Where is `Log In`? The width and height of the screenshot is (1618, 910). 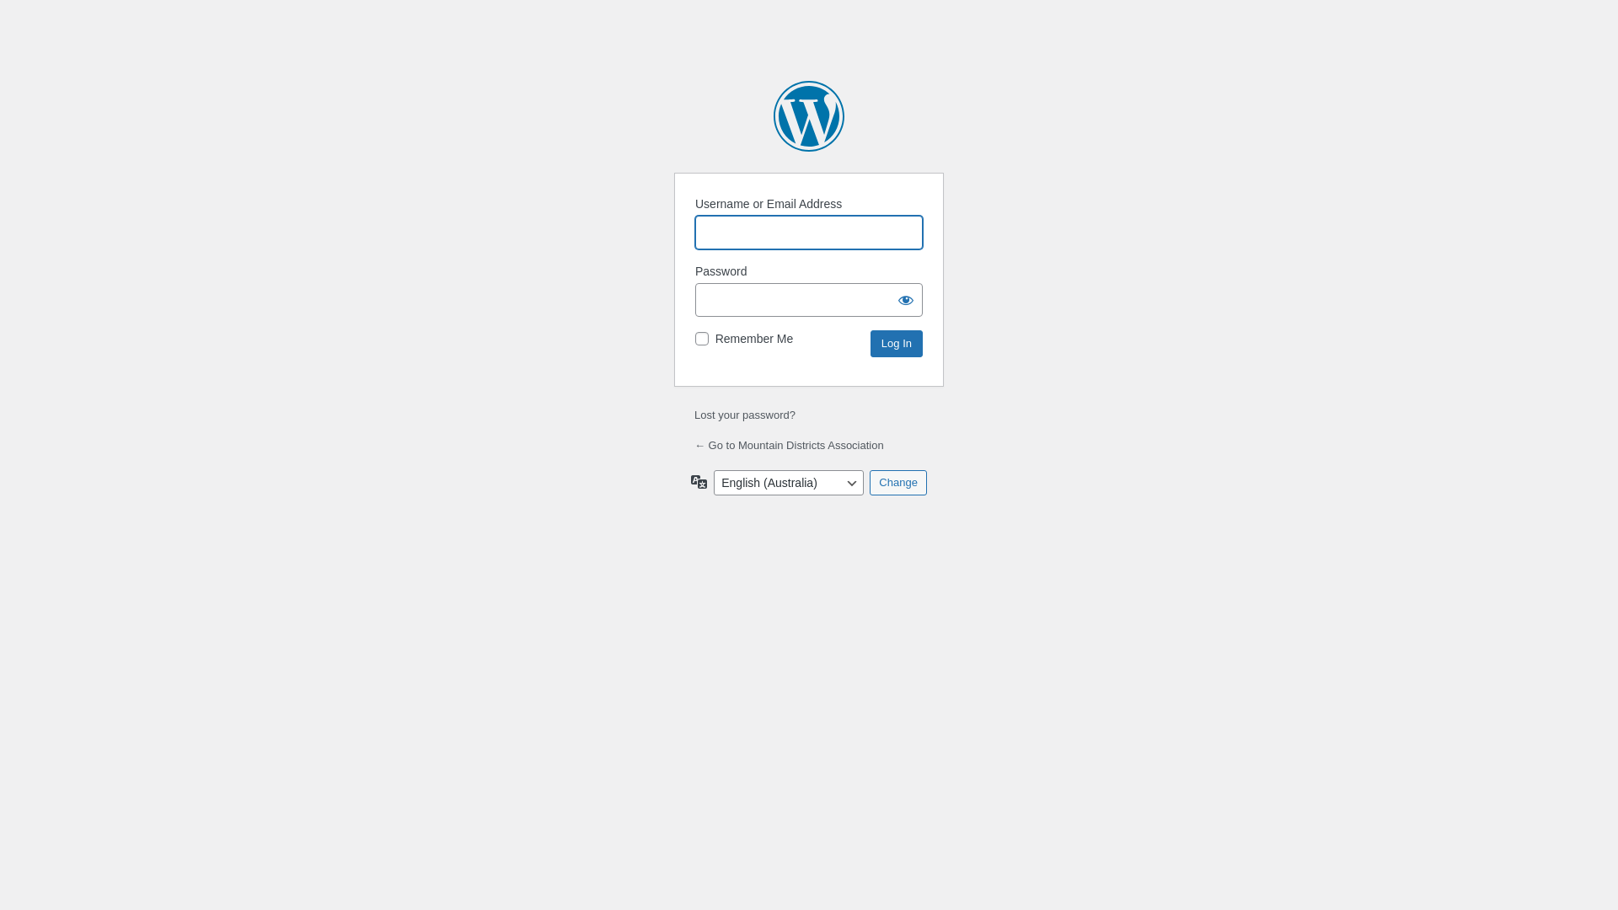
Log In is located at coordinates (897, 344).